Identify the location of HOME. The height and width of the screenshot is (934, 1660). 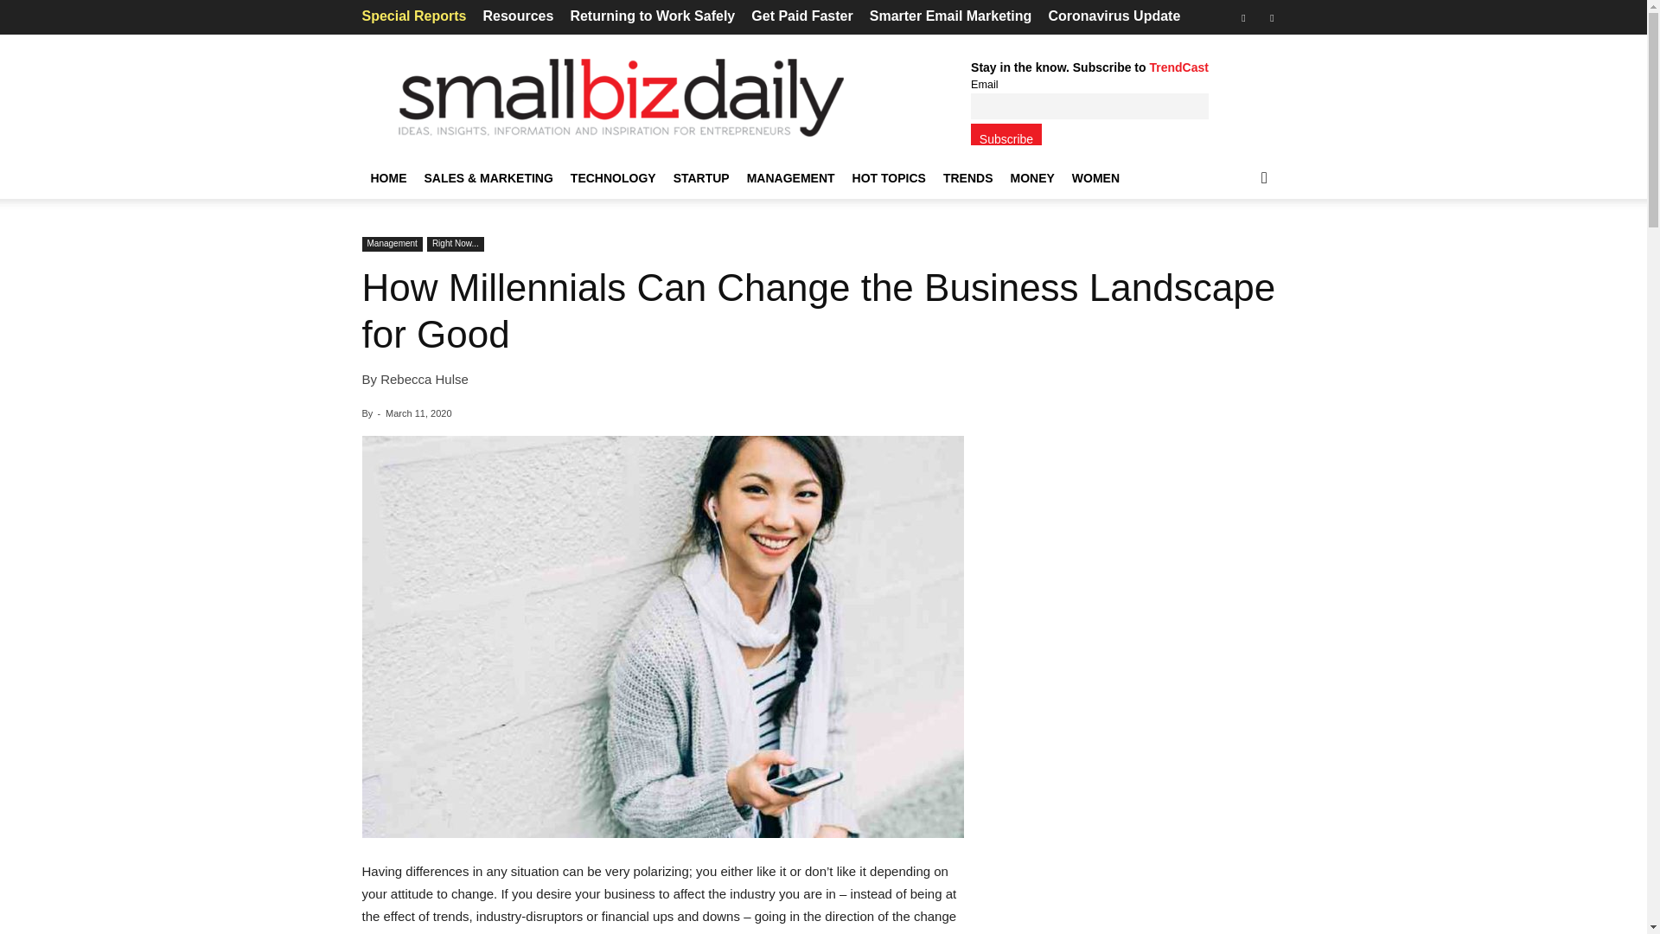
(388, 178).